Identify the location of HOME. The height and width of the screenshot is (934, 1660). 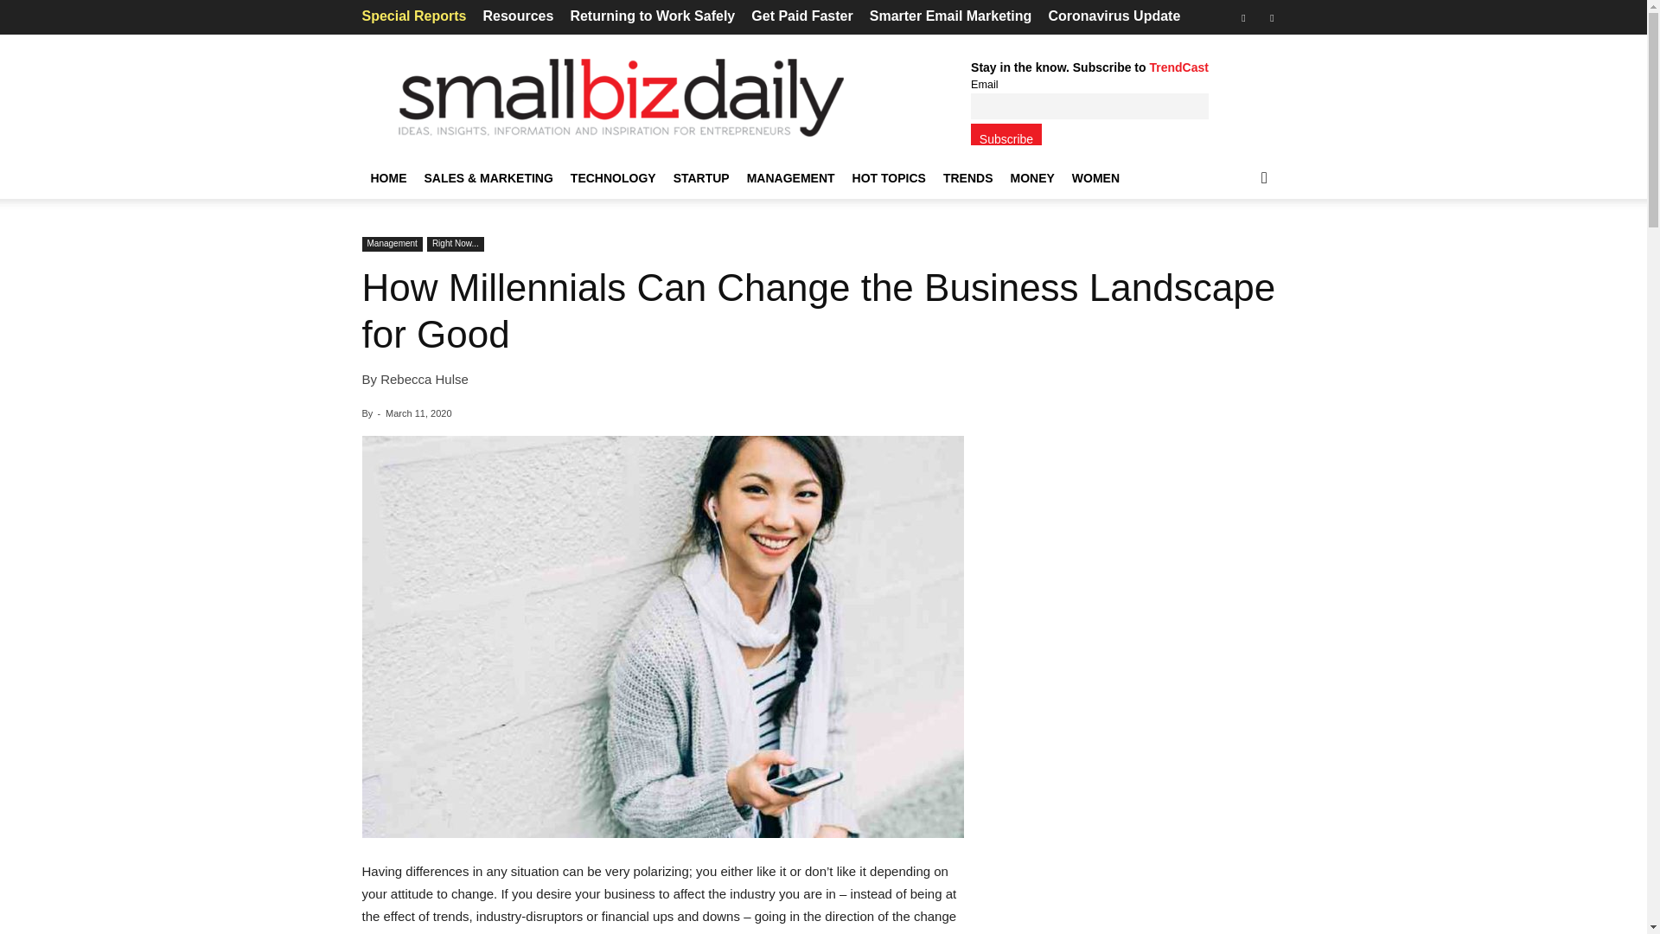
(388, 178).